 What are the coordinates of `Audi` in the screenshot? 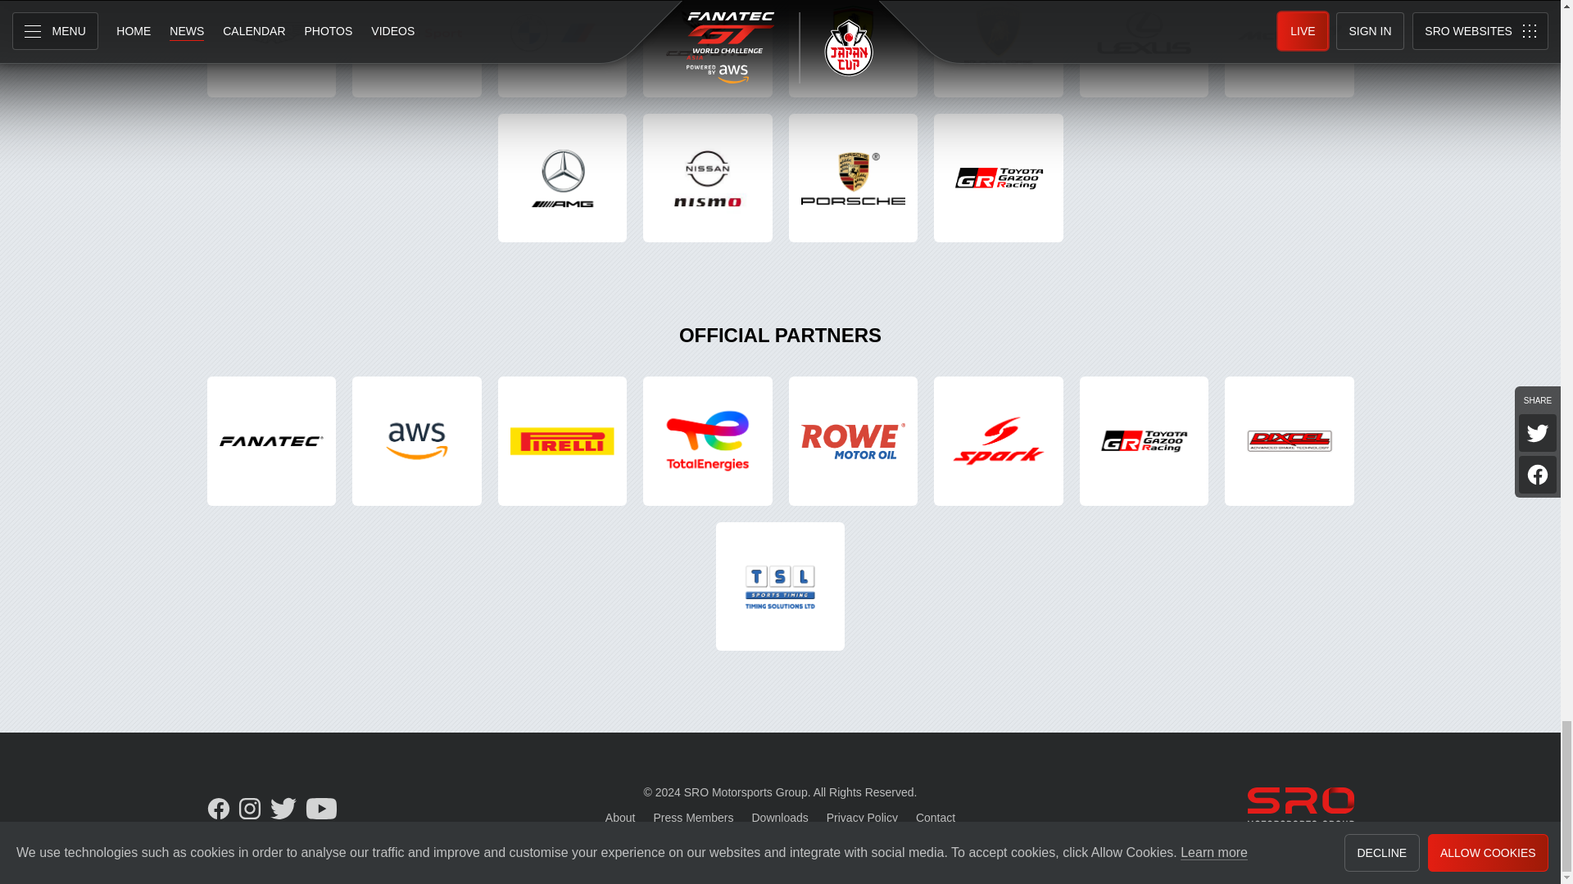 It's located at (416, 48).